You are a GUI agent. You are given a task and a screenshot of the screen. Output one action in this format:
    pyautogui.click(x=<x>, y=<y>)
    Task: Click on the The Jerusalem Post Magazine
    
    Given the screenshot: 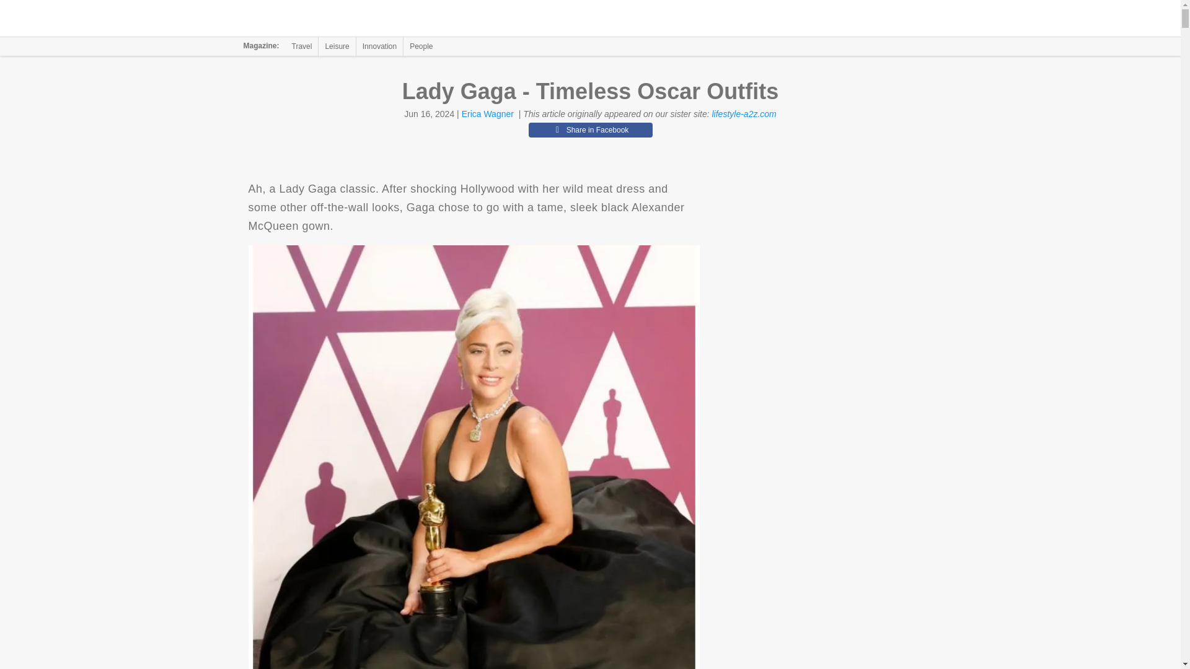 What is the action you would take?
    pyautogui.click(x=320, y=19)
    